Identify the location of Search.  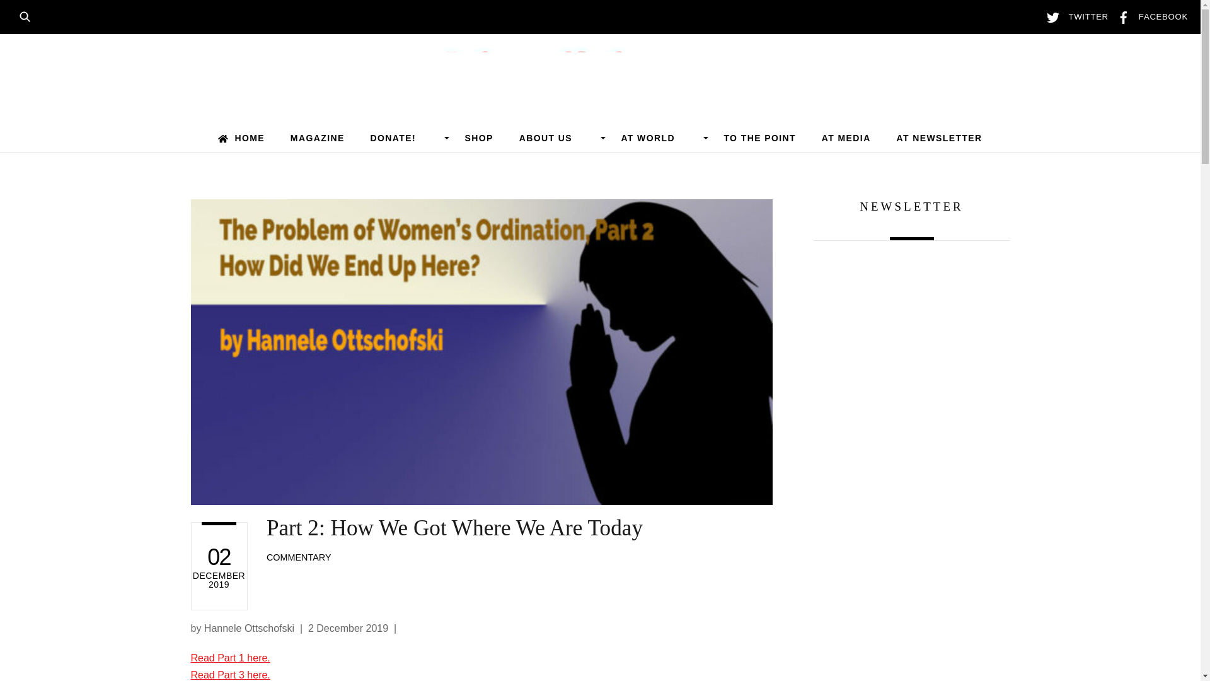
(29, 15).